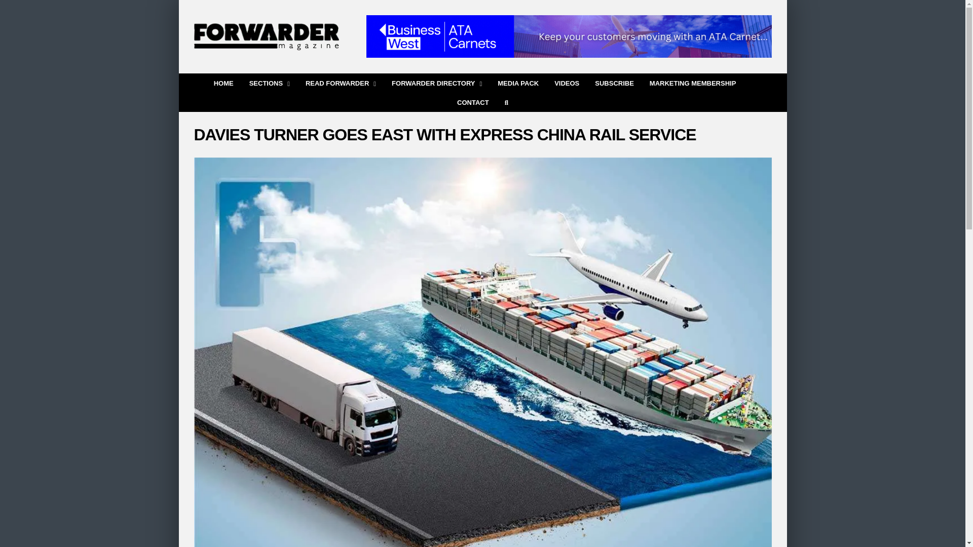 Image resolution: width=973 pixels, height=547 pixels. What do you see at coordinates (270, 82) in the screenshot?
I see `SECTIONS` at bounding box center [270, 82].